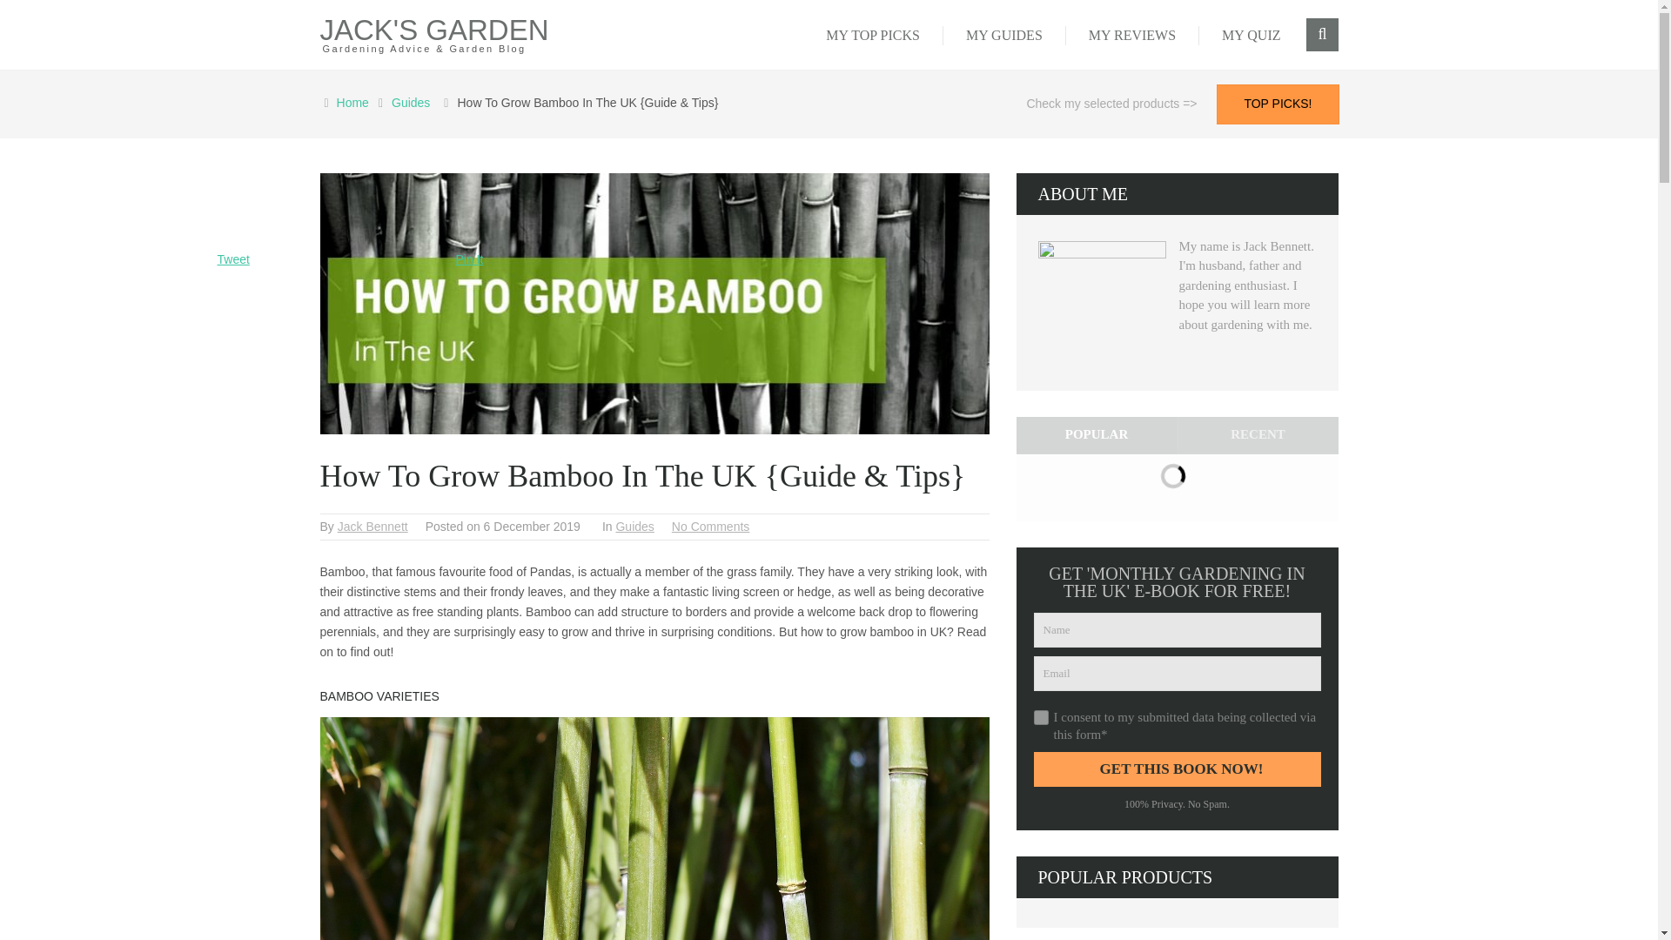  Describe the element at coordinates (1178, 769) in the screenshot. I see `Get this book now!` at that location.